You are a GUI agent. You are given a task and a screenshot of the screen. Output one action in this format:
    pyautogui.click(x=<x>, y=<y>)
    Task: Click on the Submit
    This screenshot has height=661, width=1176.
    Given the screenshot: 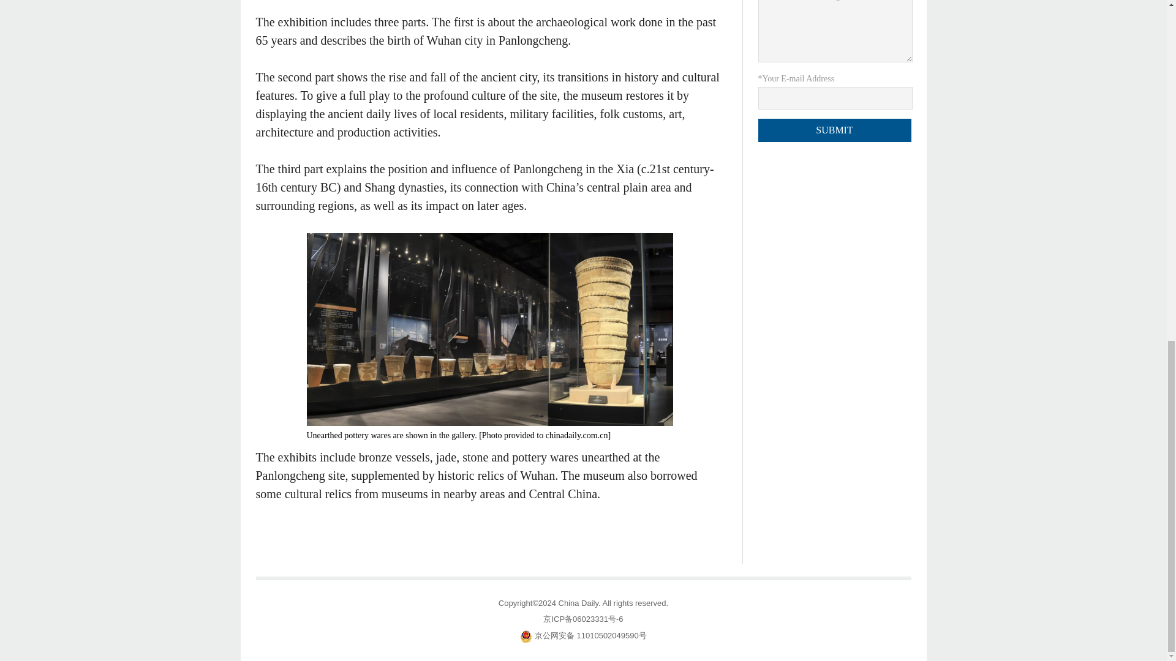 What is the action you would take?
    pyautogui.click(x=835, y=130)
    